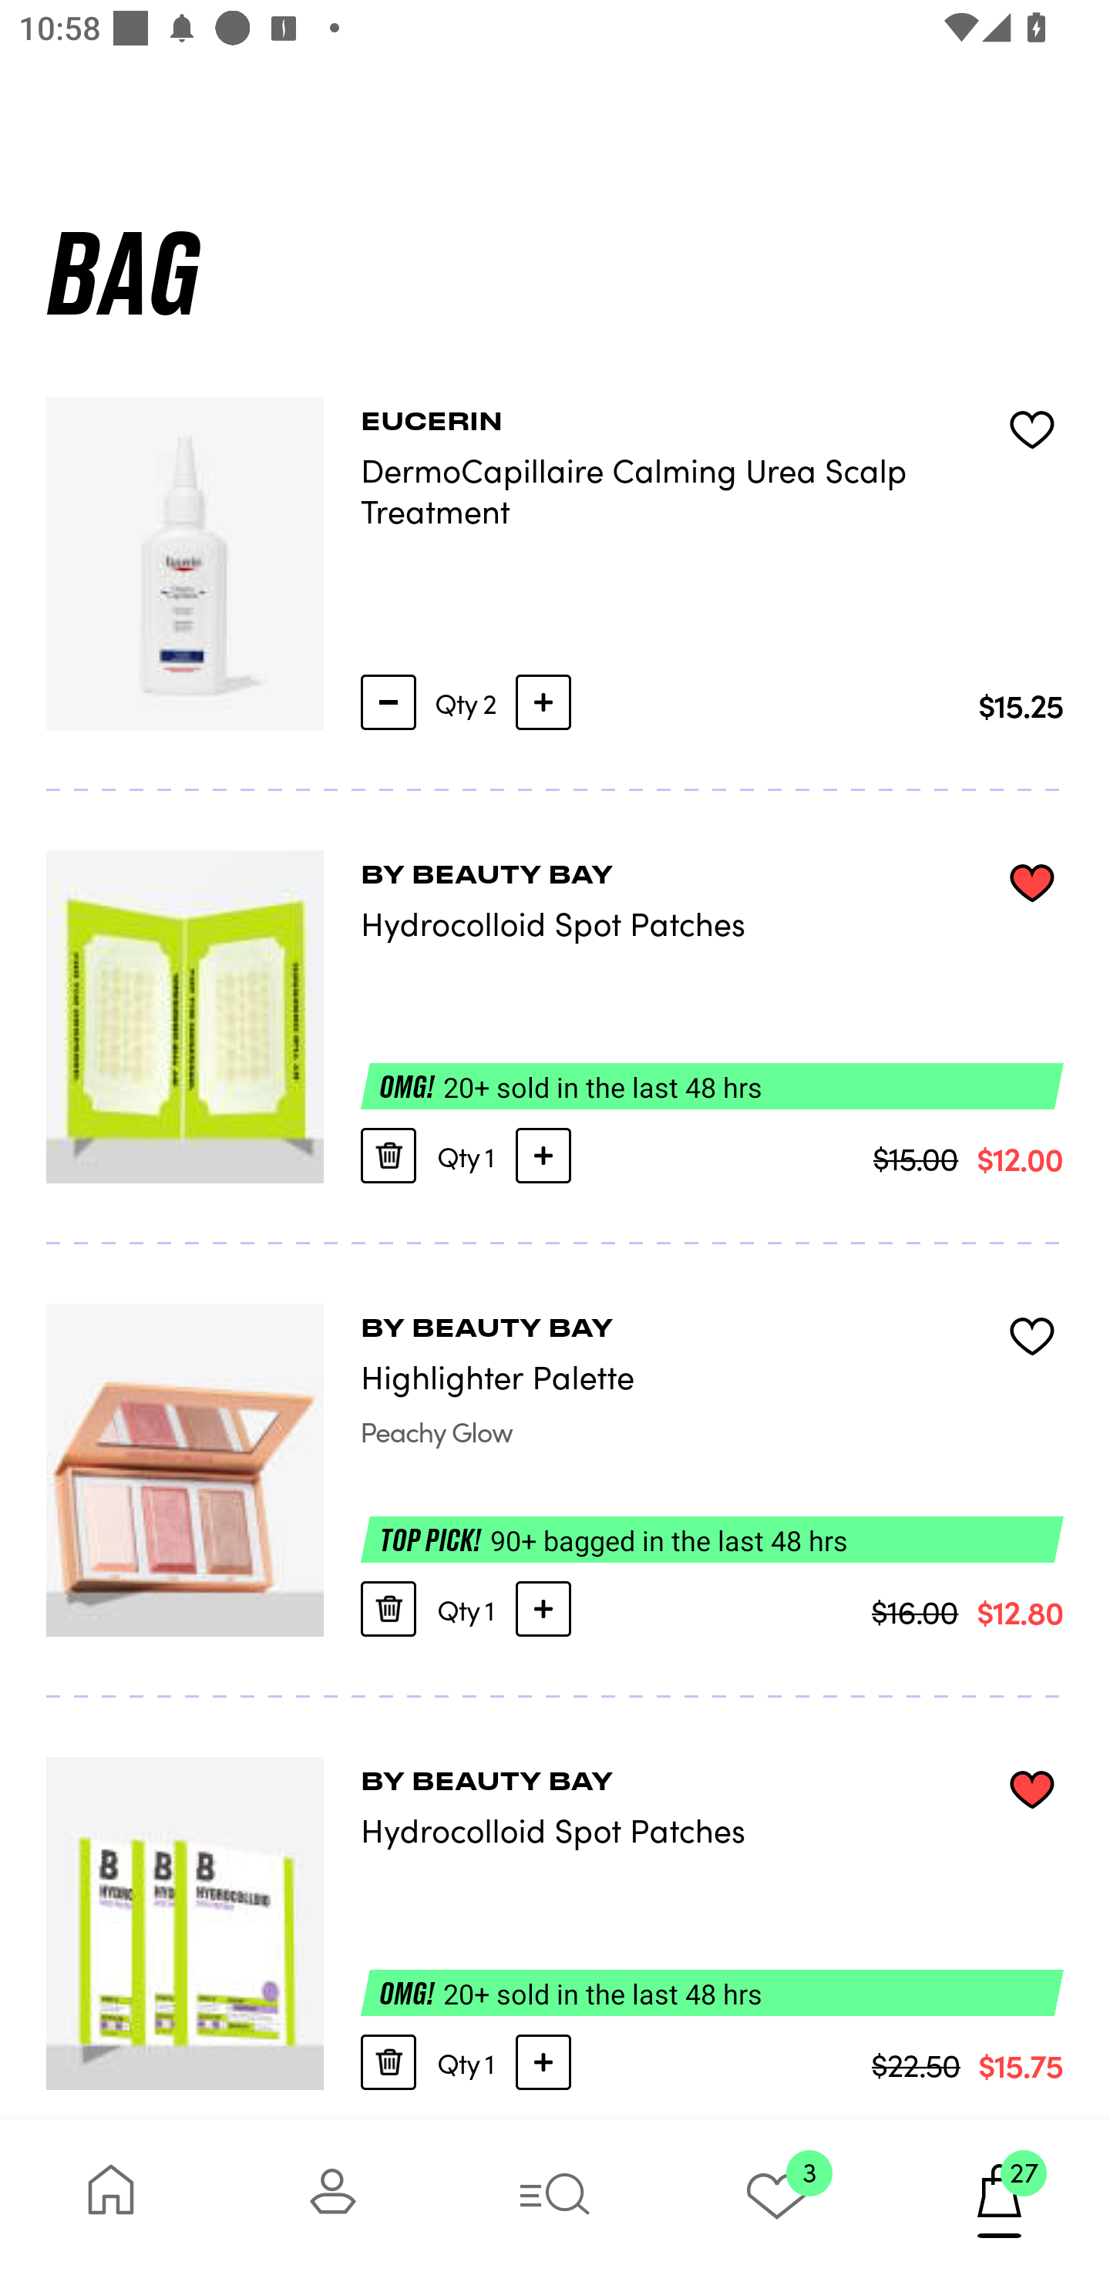  Describe the element at coordinates (777, 2200) in the screenshot. I see `3` at that location.